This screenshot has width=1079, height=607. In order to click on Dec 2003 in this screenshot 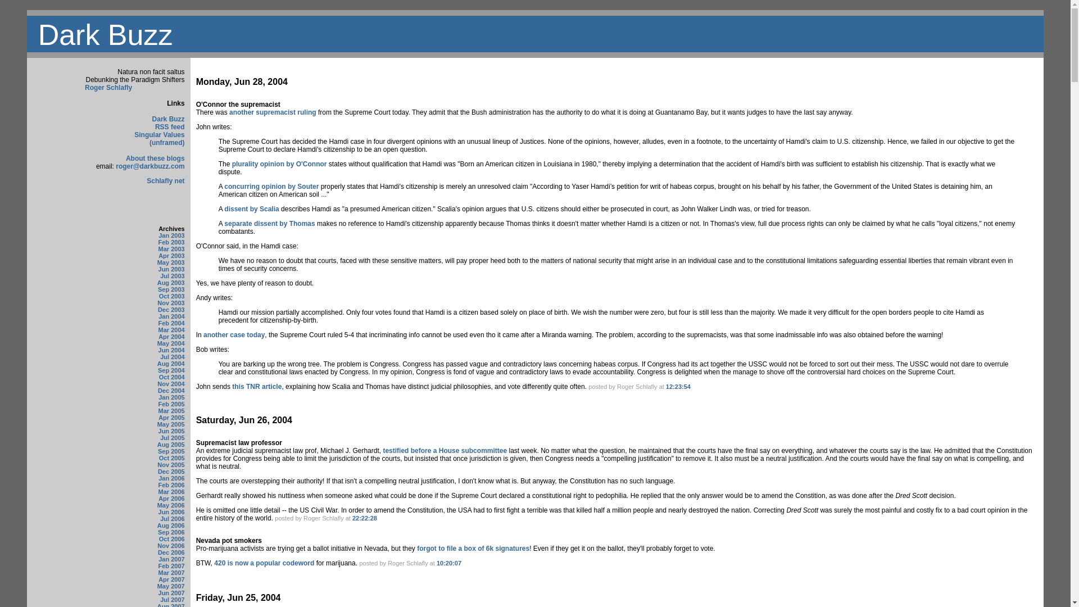, I will do `click(171, 310)`.